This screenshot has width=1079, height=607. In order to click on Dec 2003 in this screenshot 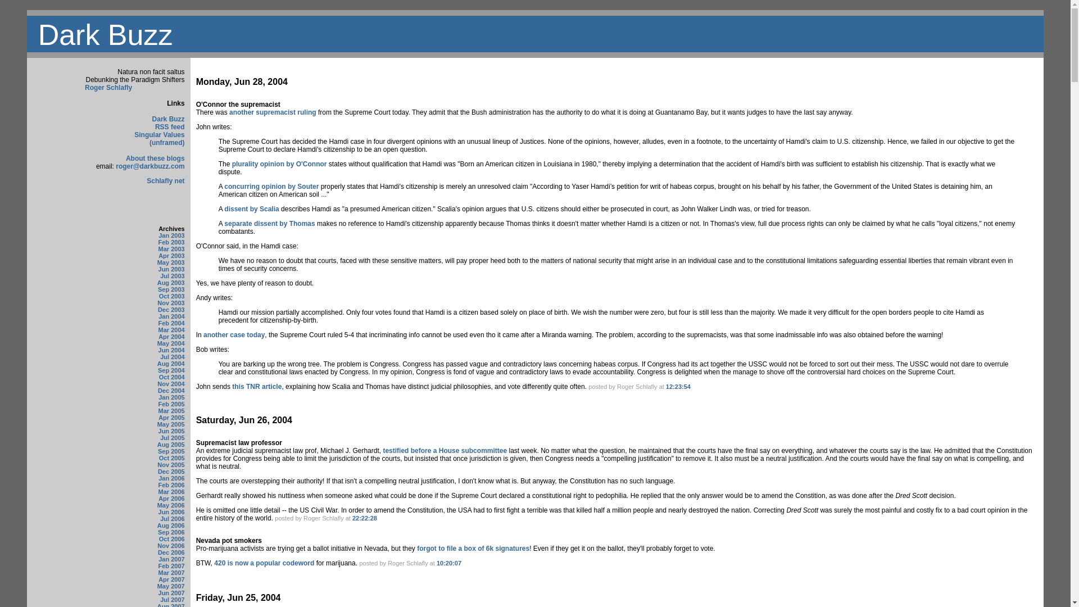, I will do `click(171, 310)`.